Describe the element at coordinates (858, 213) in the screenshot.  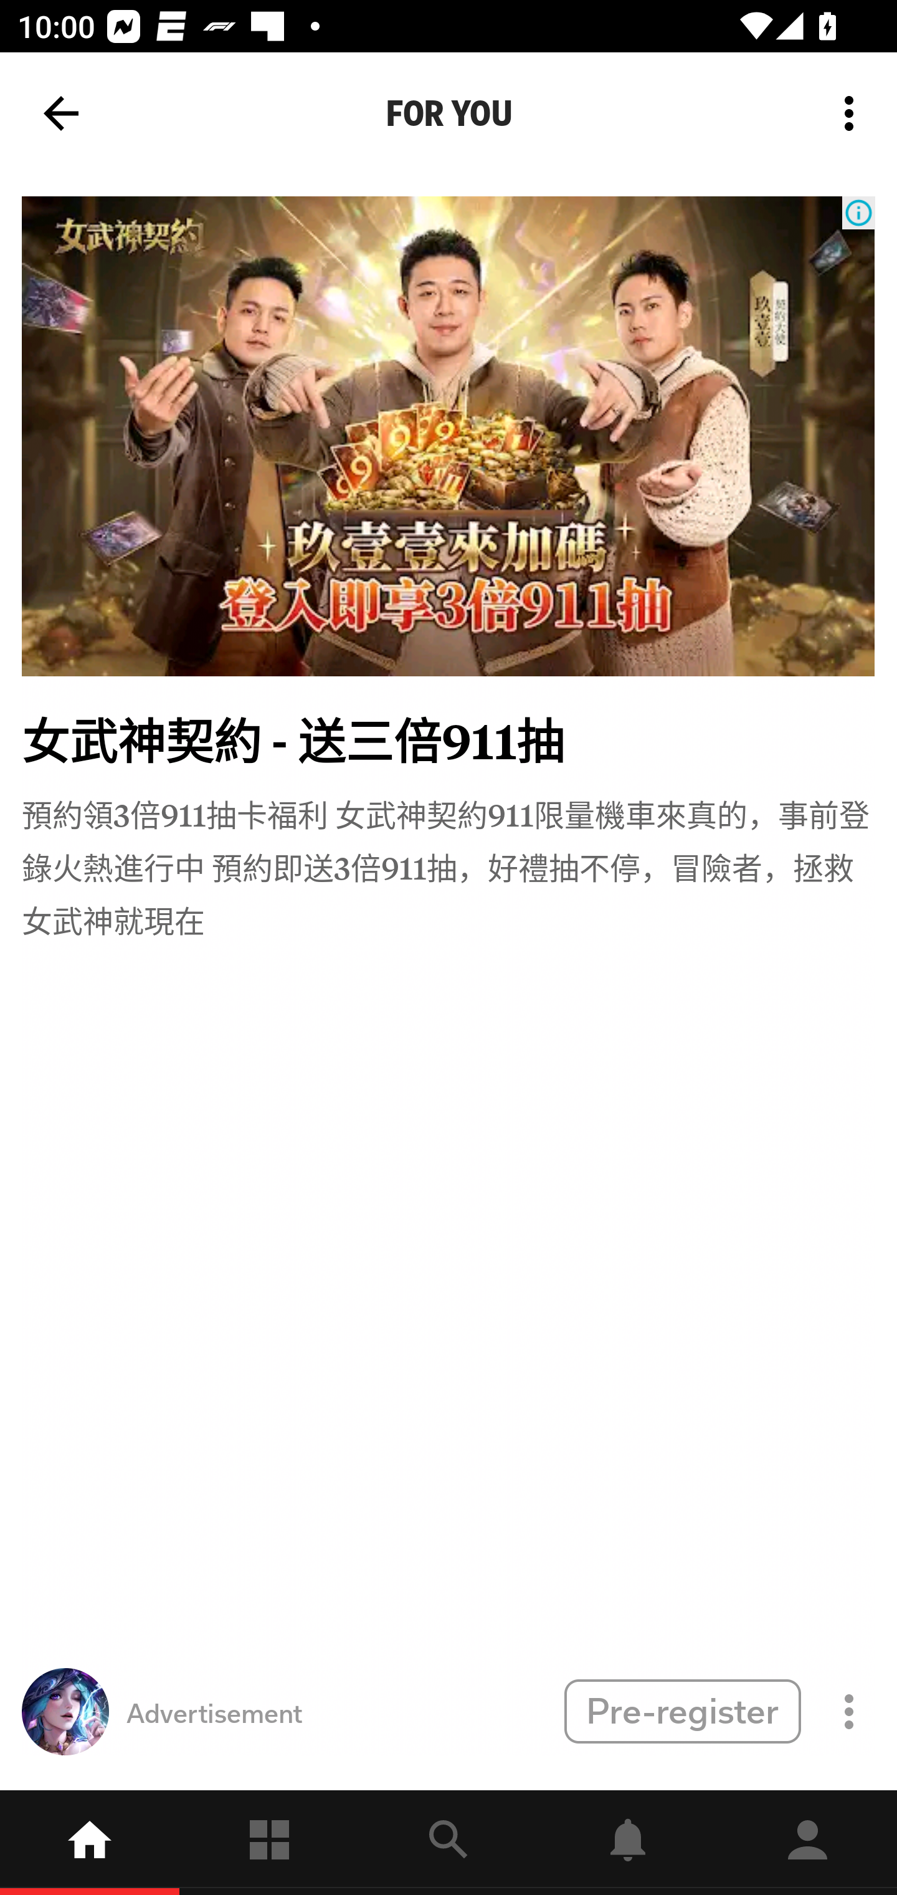
I see `Ad Choices Icon` at that location.